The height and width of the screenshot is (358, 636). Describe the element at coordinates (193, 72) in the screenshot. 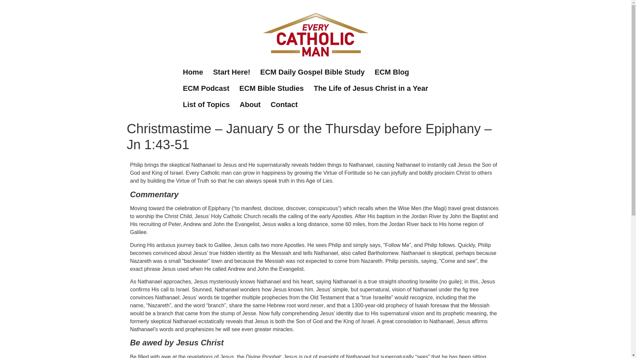

I see `Home` at that location.